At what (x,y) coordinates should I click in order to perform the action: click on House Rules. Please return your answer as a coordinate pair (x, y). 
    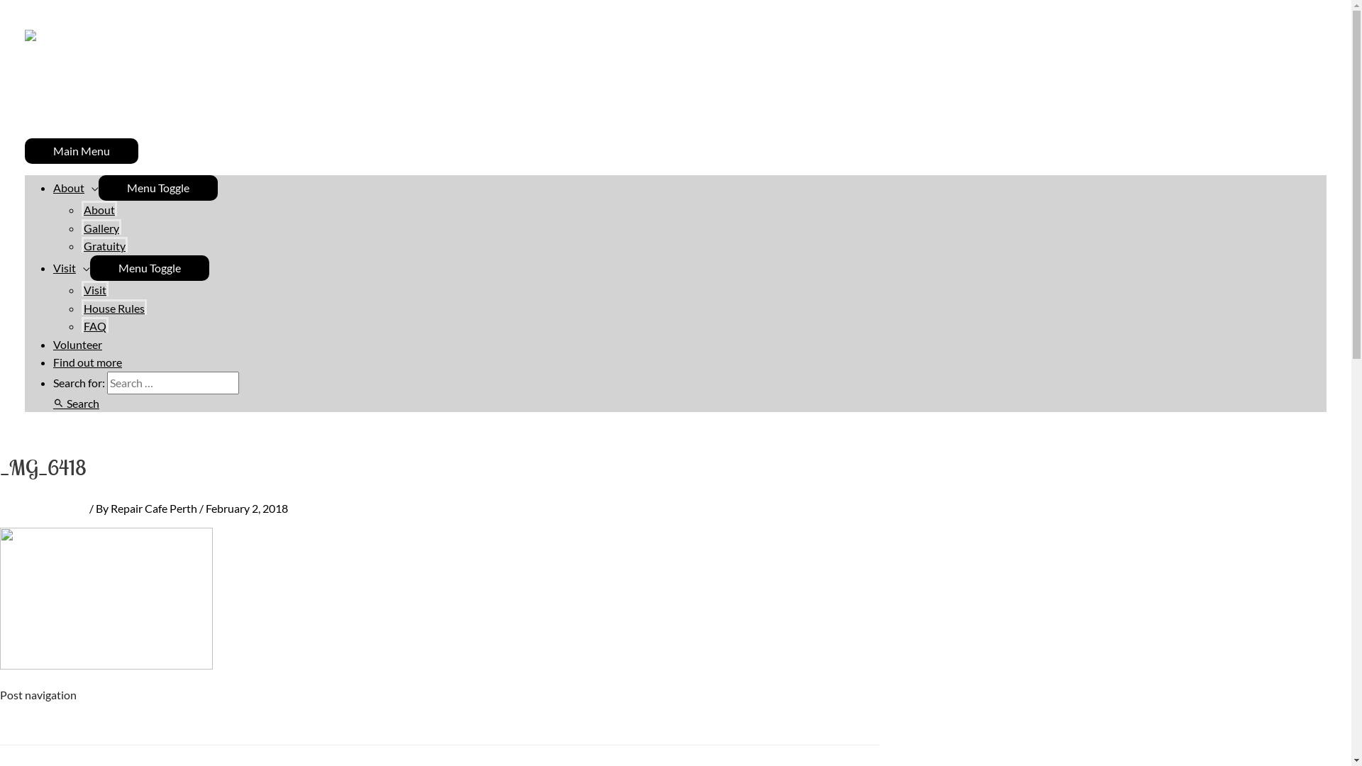
    Looking at the image, I should click on (114, 307).